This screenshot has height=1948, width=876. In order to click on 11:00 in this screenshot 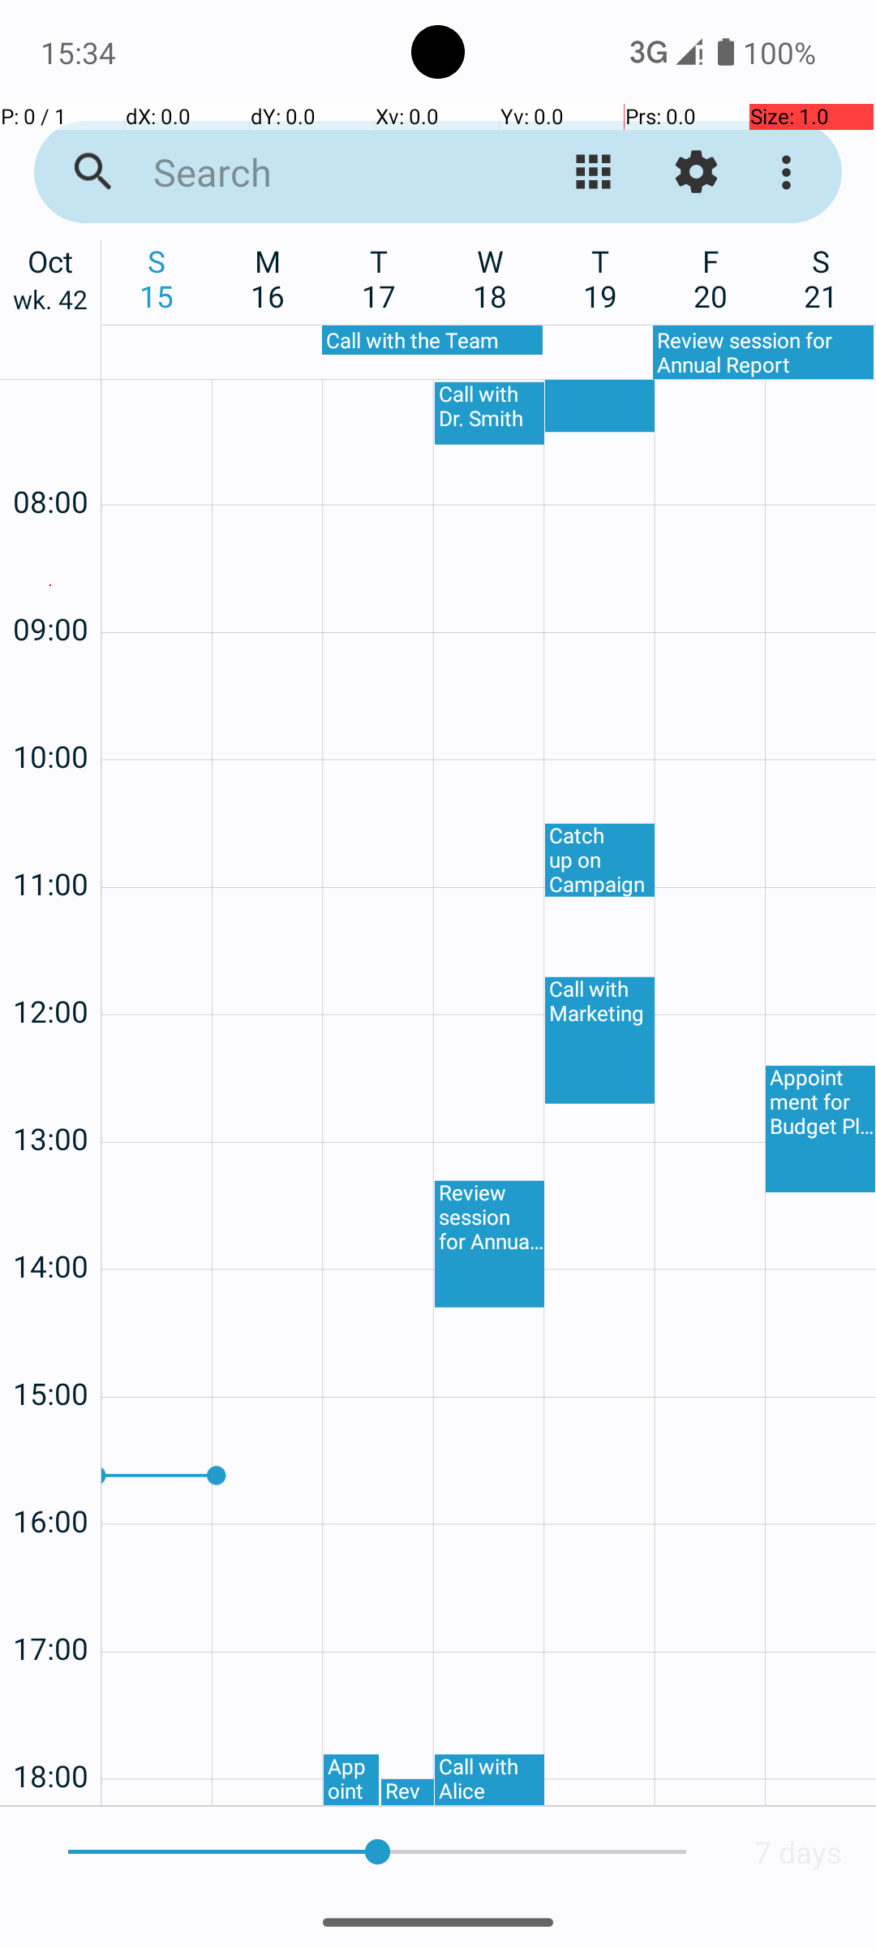, I will do `click(50, 841)`.